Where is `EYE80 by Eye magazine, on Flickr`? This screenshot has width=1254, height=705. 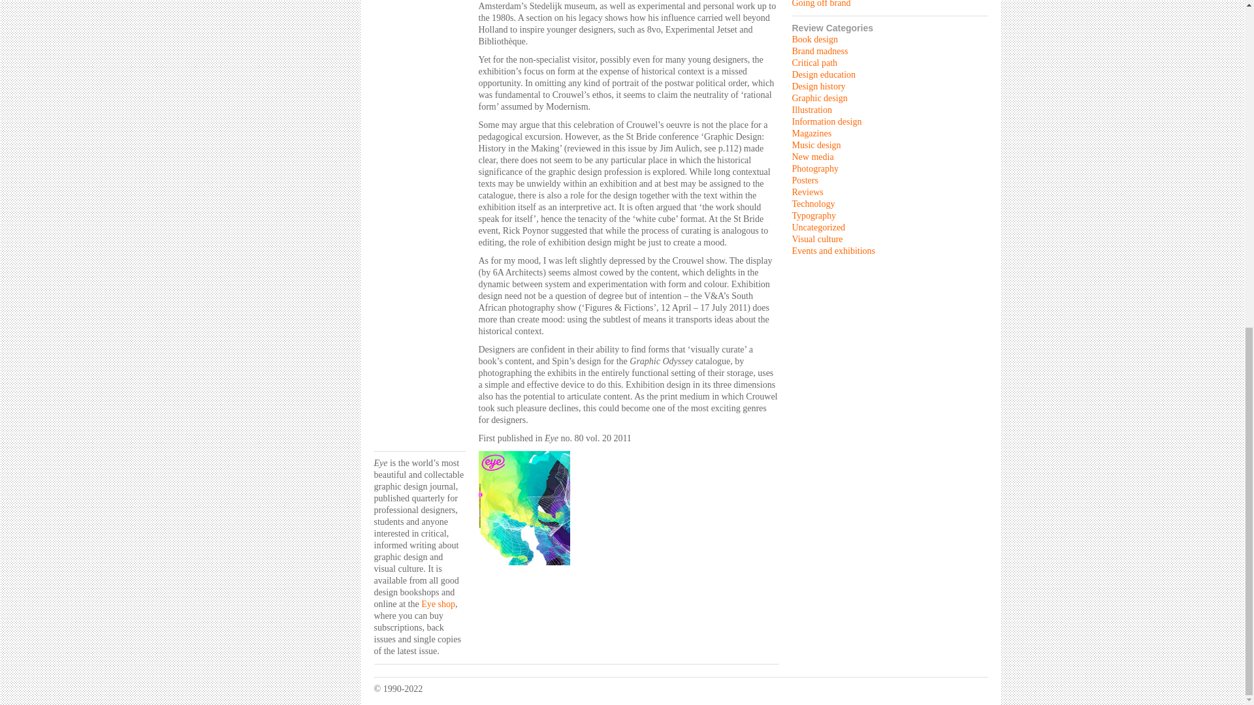
EYE80 by Eye magazine, on Flickr is located at coordinates (523, 569).